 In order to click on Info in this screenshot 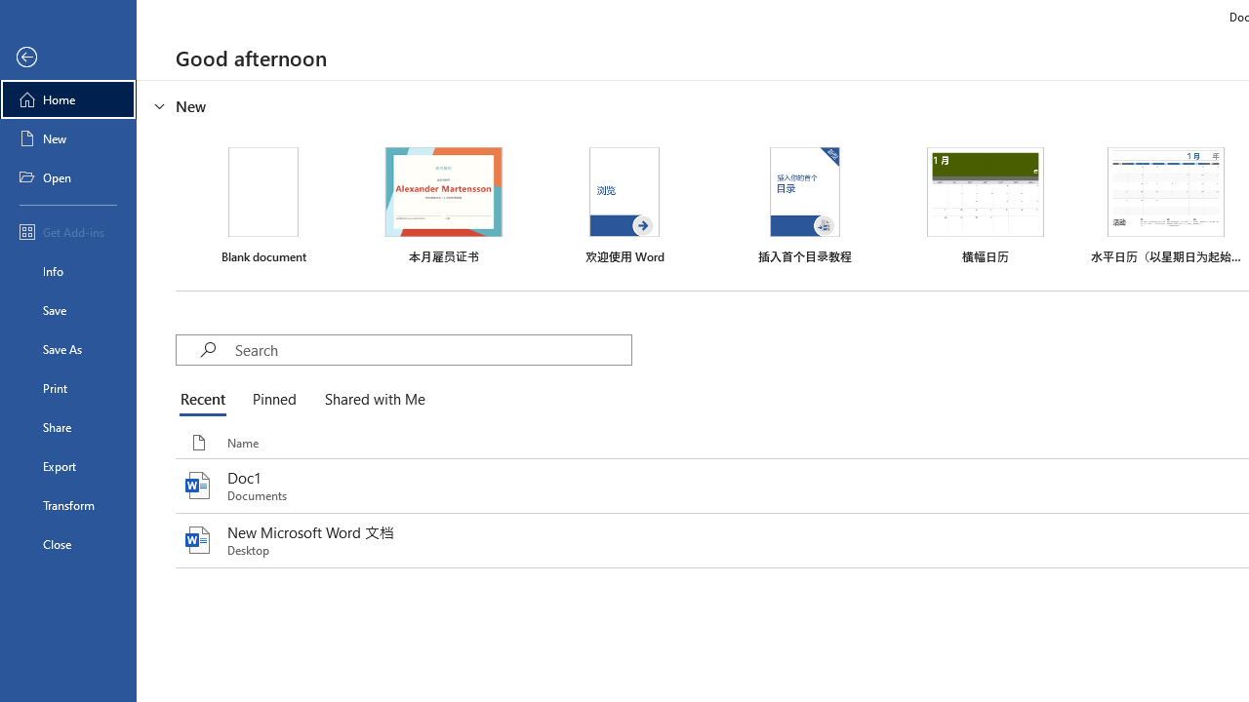, I will do `click(68, 271)`.